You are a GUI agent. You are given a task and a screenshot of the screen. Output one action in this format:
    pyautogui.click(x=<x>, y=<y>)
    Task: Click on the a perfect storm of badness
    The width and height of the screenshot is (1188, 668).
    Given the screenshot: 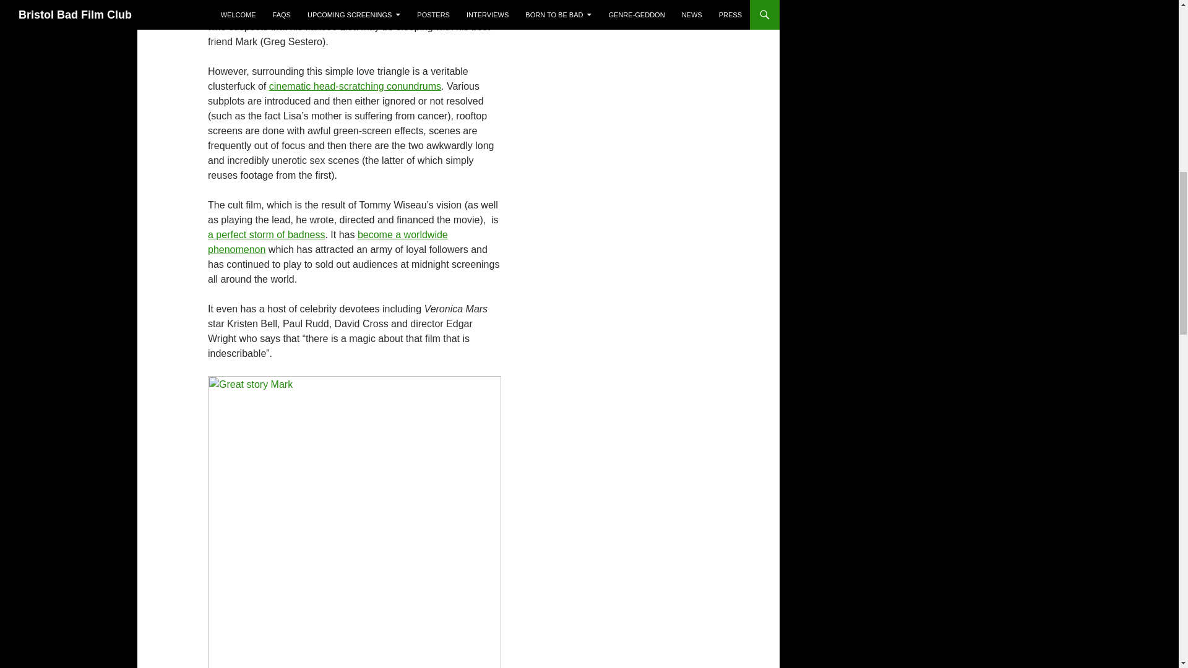 What is the action you would take?
    pyautogui.click(x=266, y=234)
    